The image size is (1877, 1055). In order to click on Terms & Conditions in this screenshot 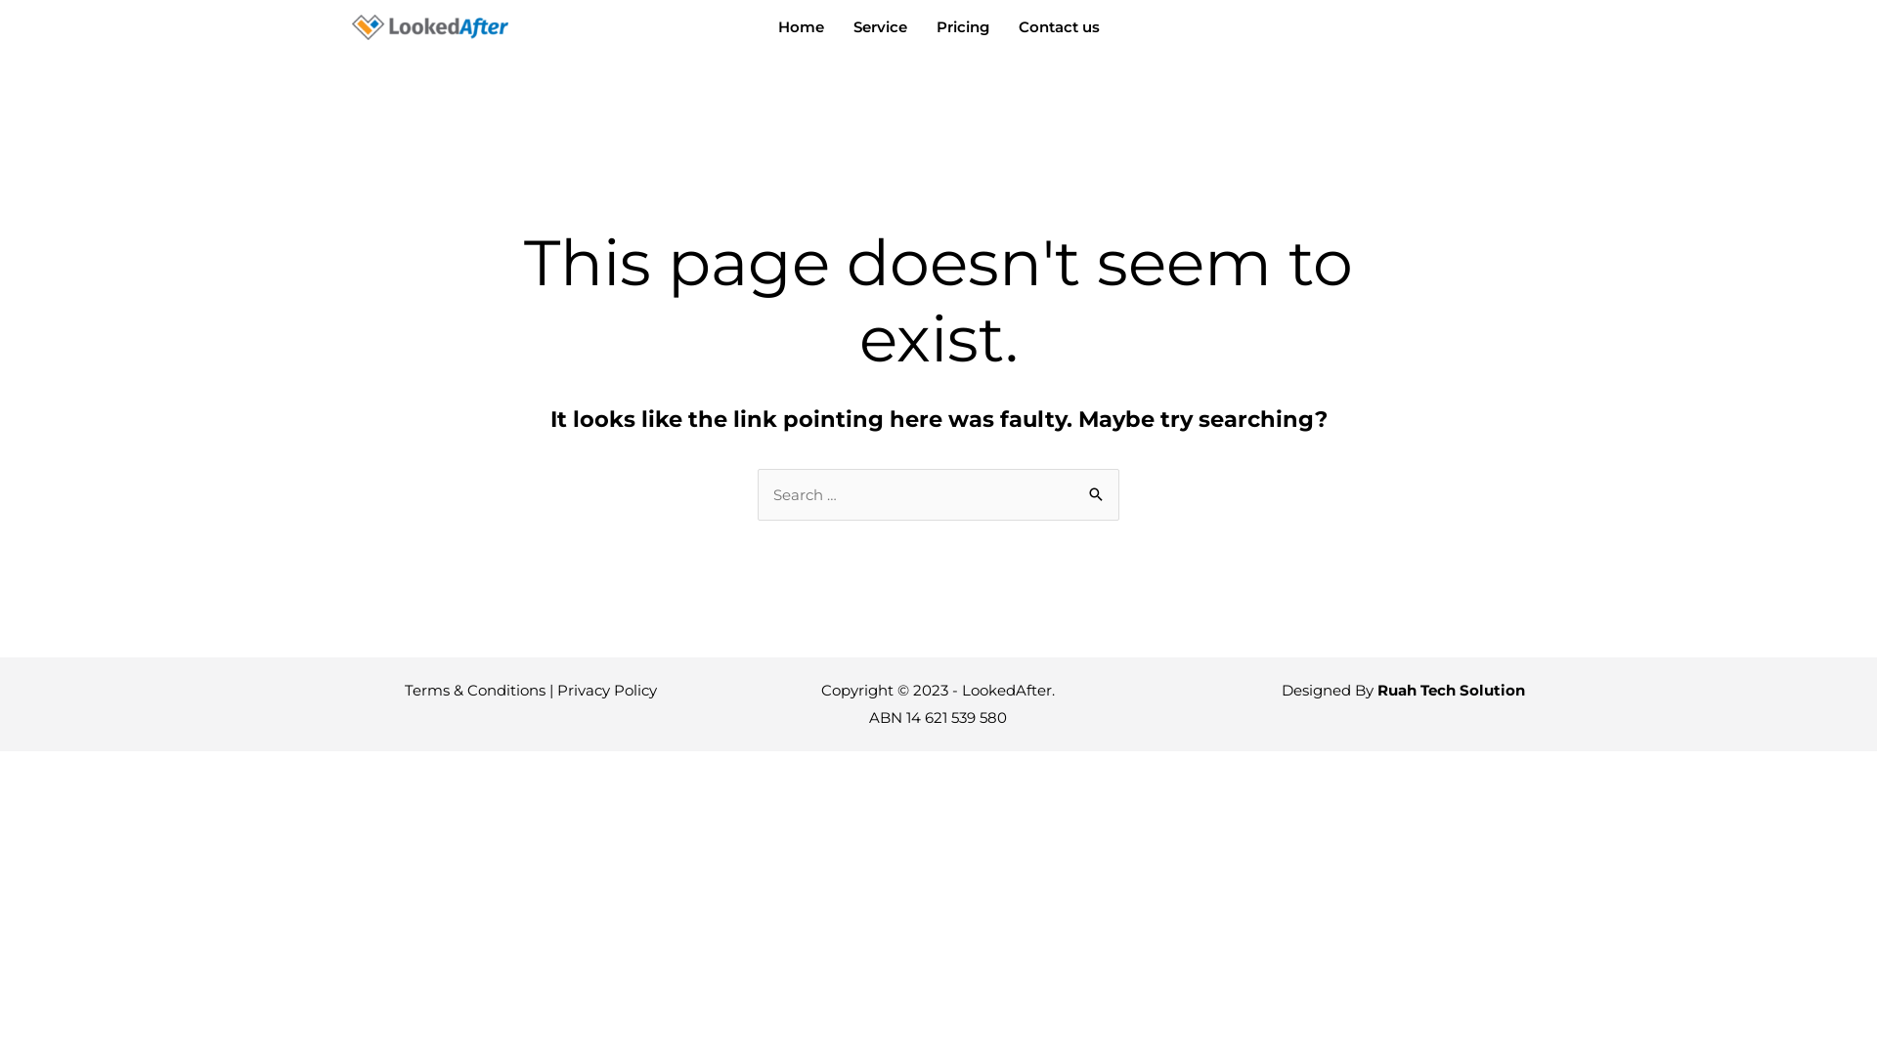, I will do `click(475, 690)`.